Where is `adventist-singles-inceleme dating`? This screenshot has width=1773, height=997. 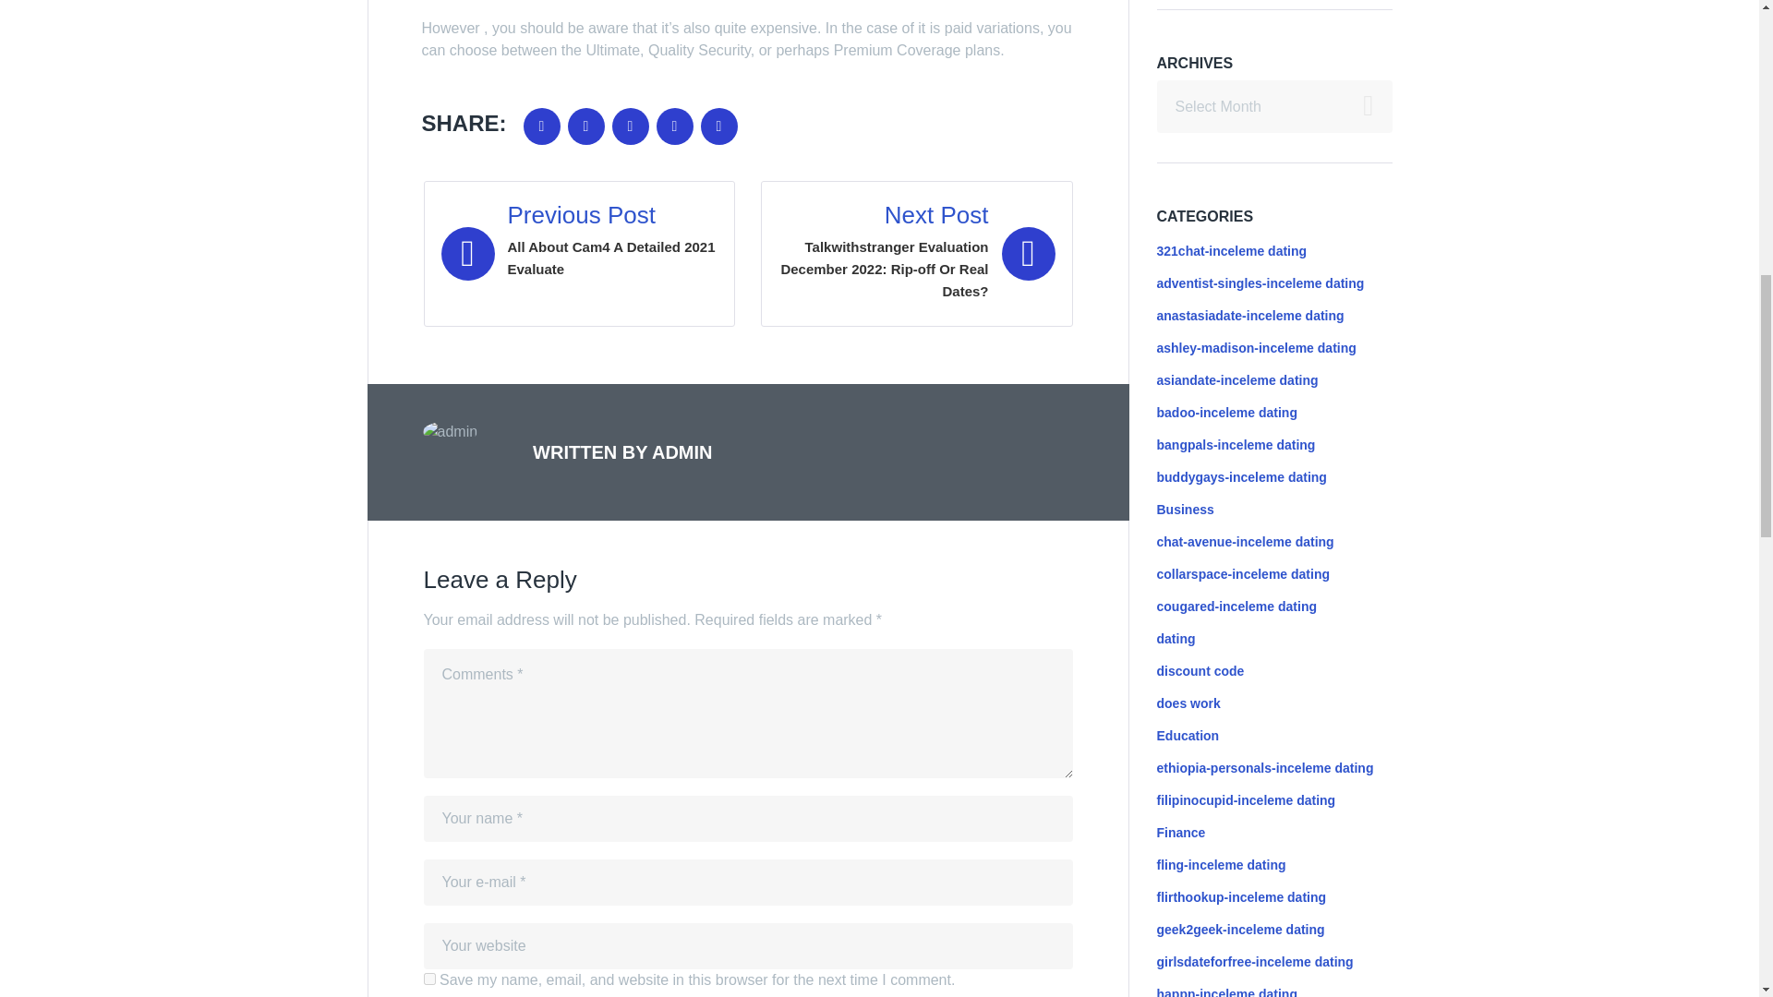
adventist-singles-inceleme dating is located at coordinates (1260, 283).